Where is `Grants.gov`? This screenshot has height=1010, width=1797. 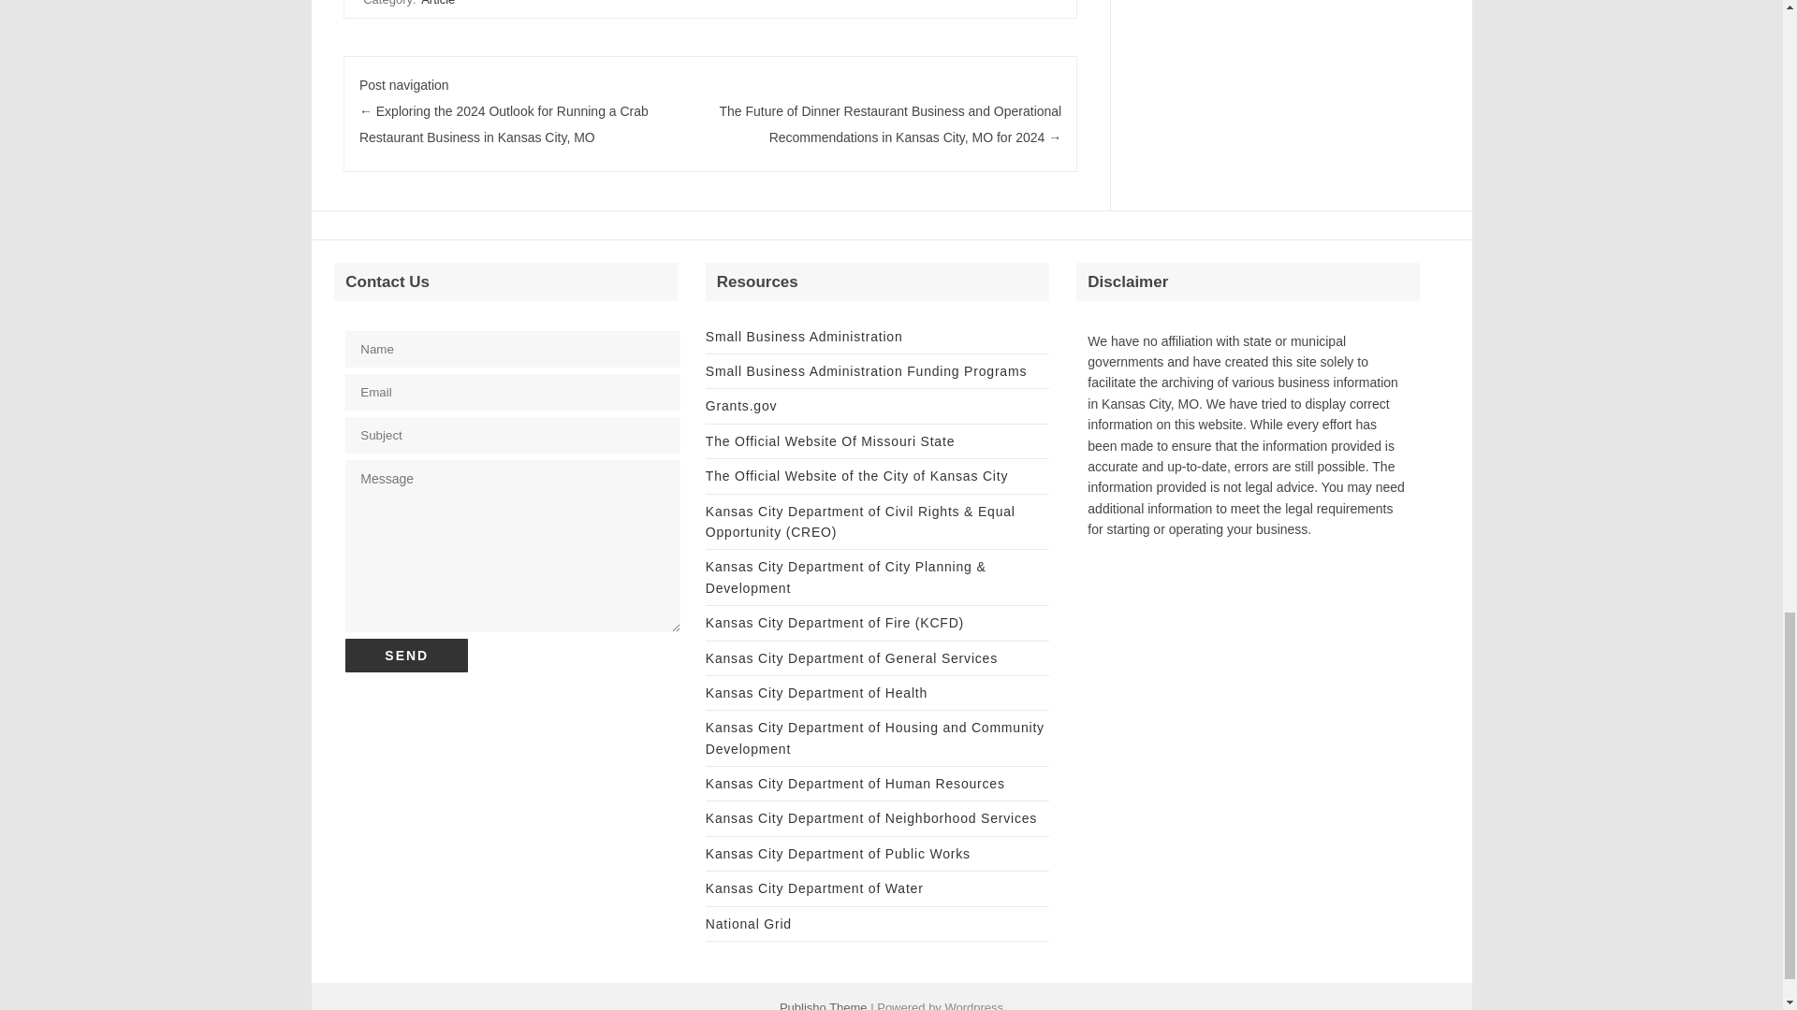 Grants.gov is located at coordinates (741, 405).